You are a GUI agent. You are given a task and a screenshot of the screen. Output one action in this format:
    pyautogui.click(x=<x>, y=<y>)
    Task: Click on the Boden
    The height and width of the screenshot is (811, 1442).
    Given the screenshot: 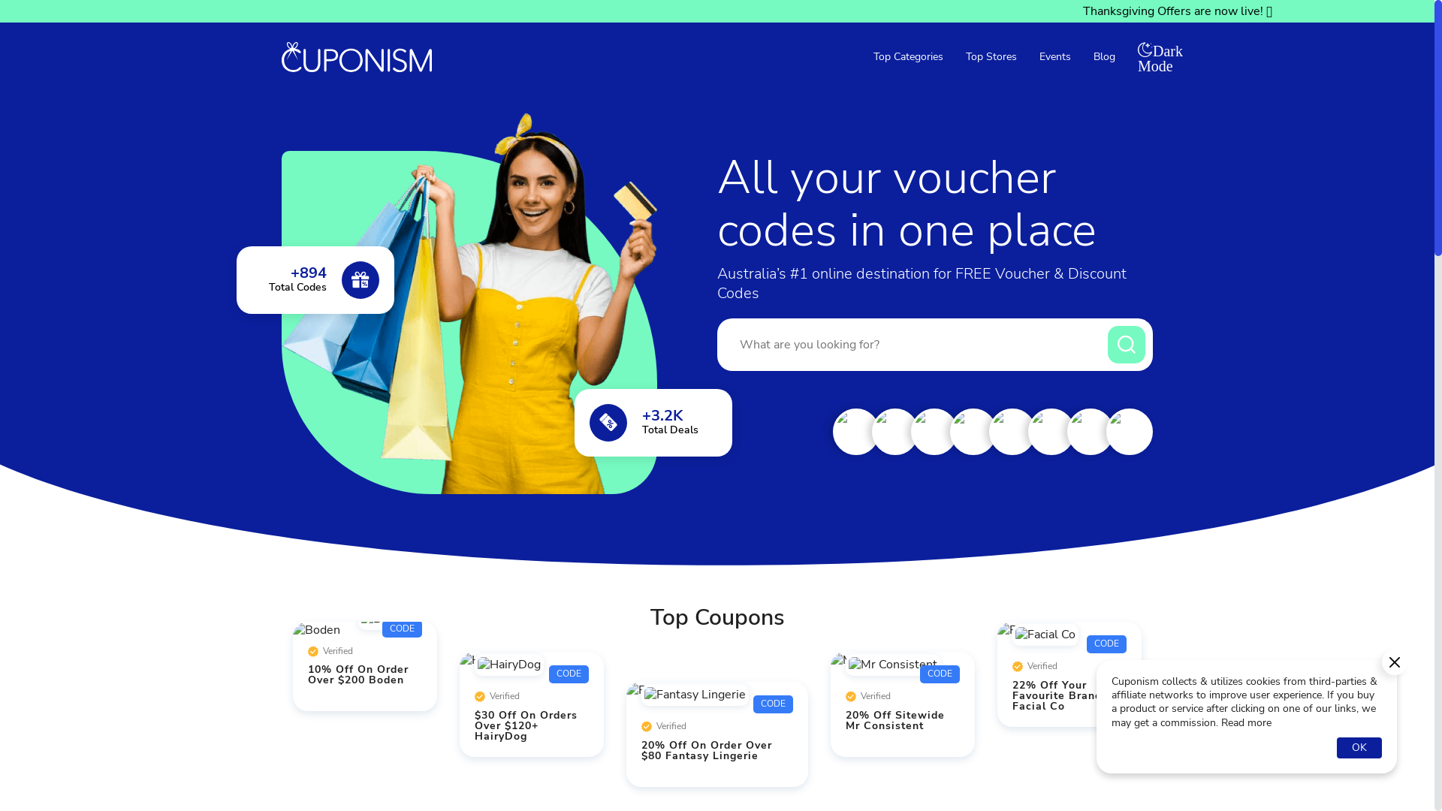 What is the action you would take?
    pyautogui.click(x=365, y=630)
    